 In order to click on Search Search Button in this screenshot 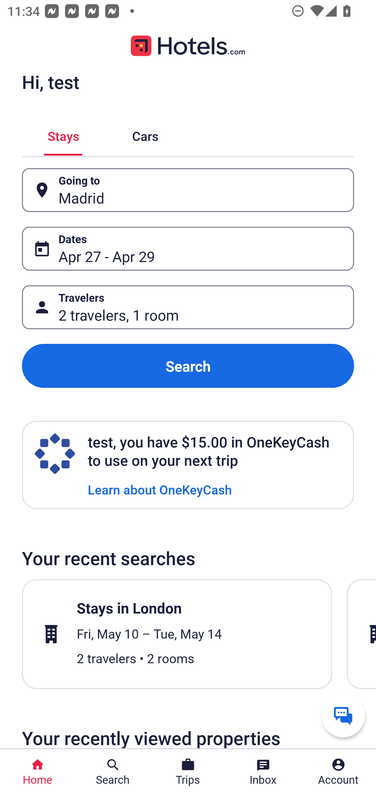, I will do `click(113, 772)`.